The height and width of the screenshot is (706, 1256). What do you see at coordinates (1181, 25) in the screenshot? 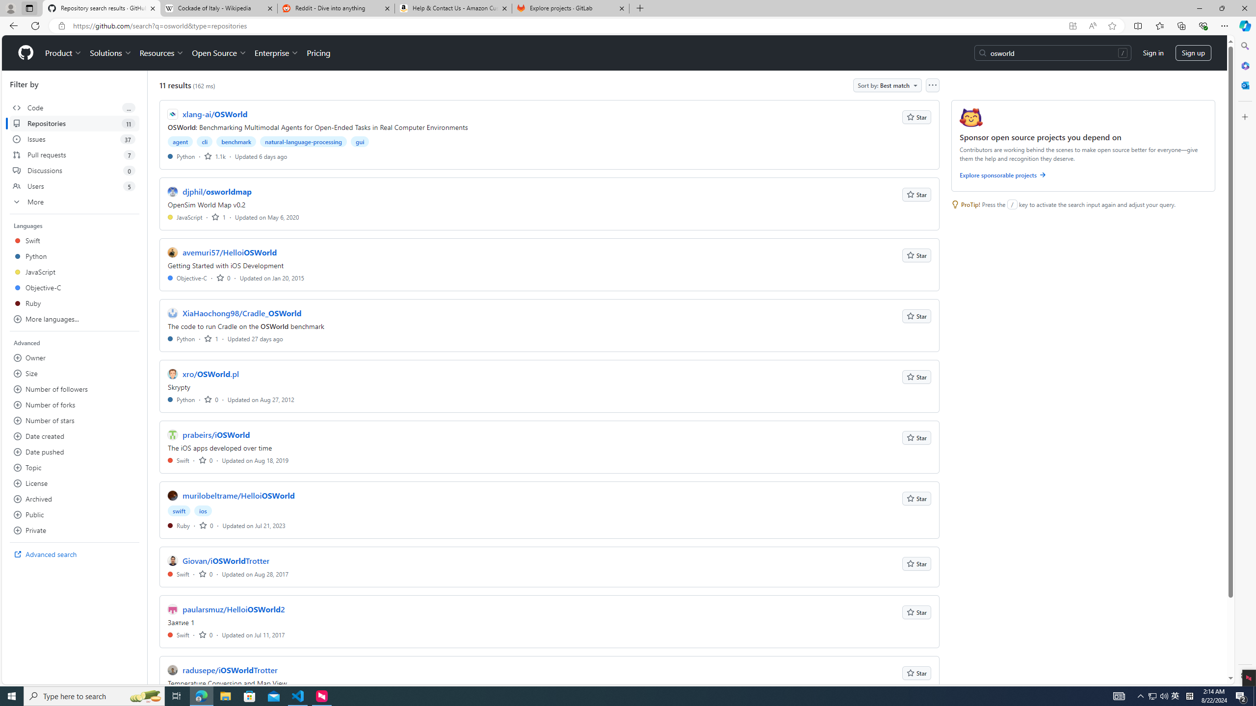
I see `Collections` at bounding box center [1181, 25].